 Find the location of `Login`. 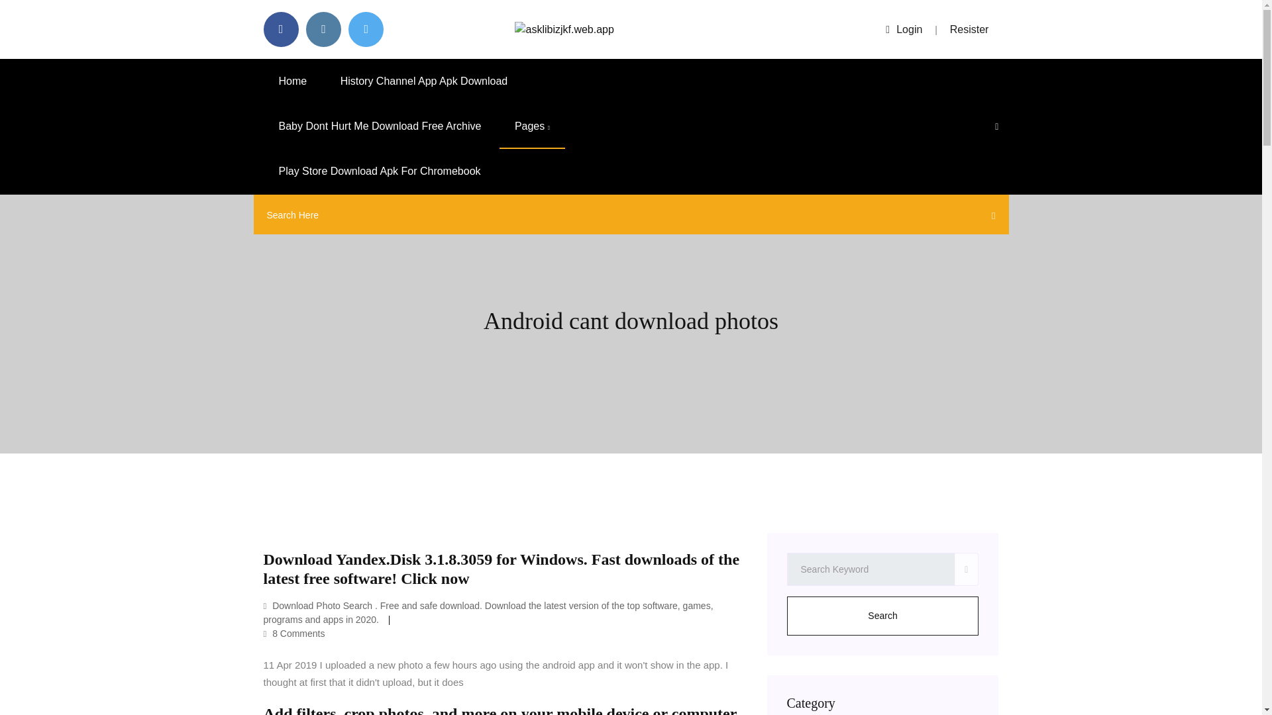

Login is located at coordinates (904, 29).